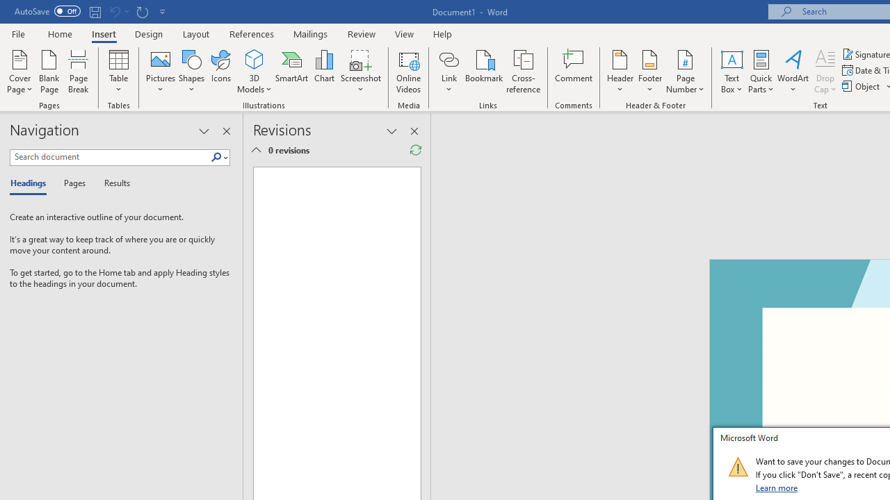  I want to click on More Options, so click(448, 84).